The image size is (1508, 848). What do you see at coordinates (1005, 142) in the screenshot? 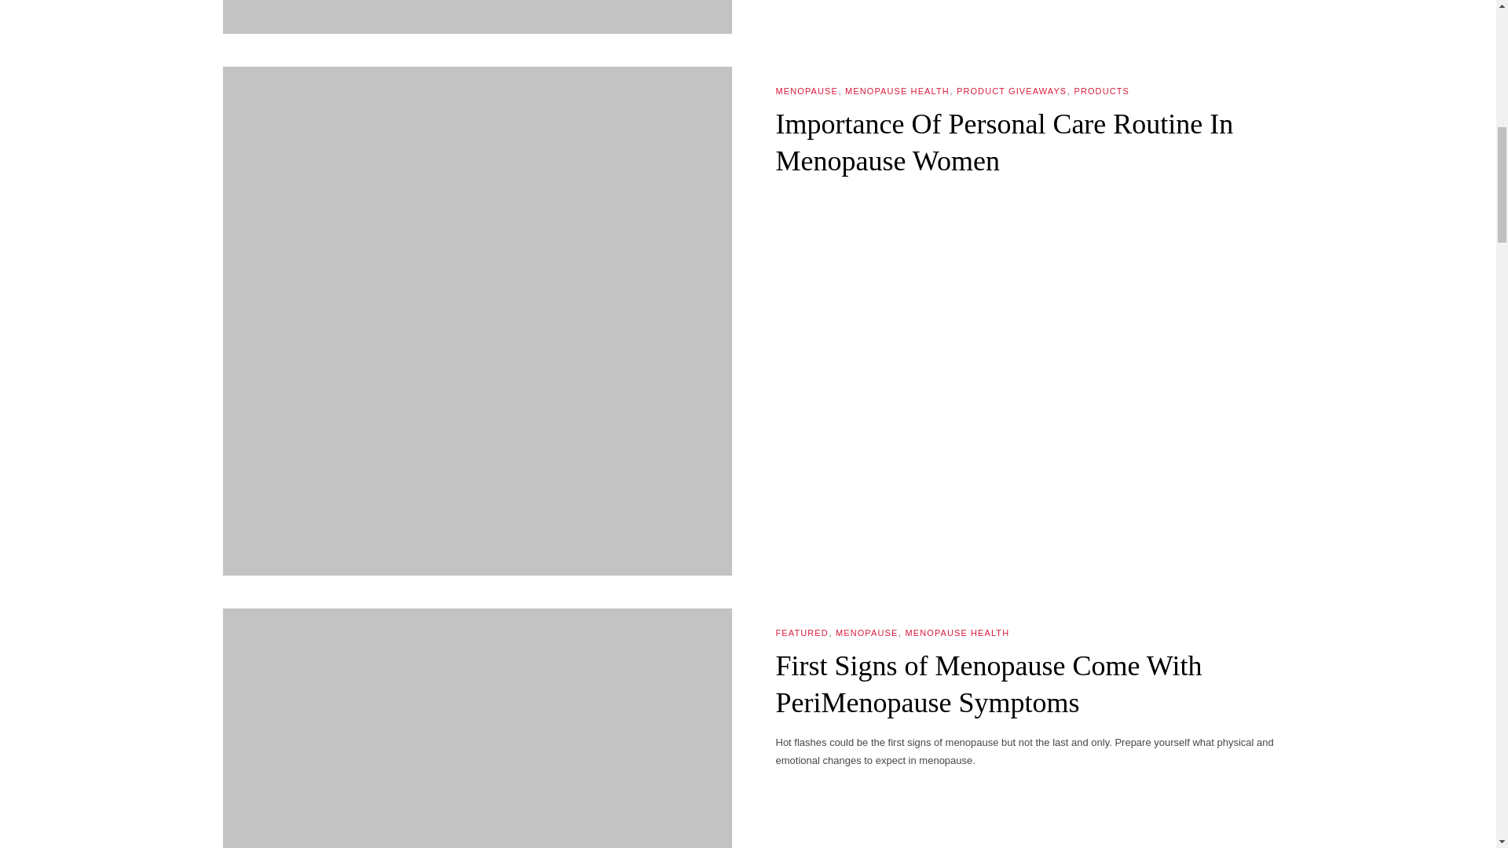
I see `Importance Of Personal  Care Routine In Menopause Women` at bounding box center [1005, 142].